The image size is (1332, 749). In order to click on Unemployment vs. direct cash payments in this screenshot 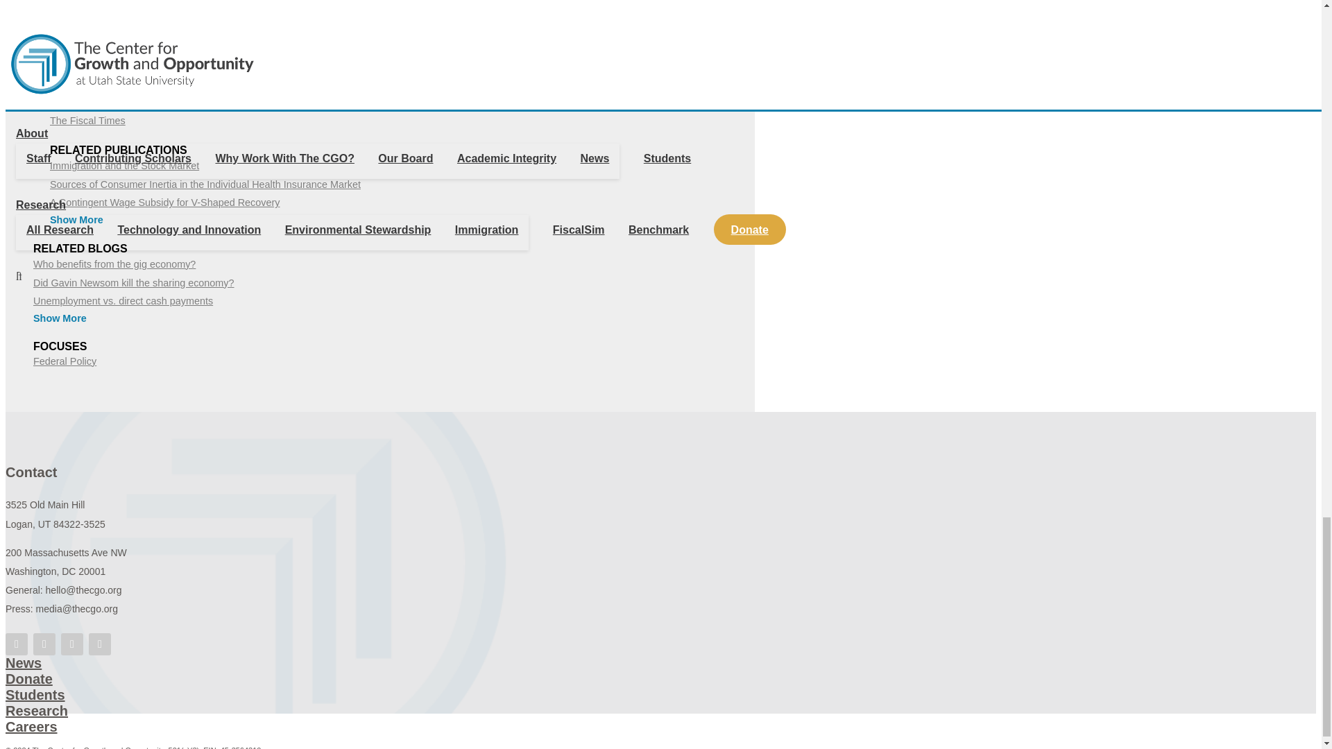, I will do `click(123, 300)`.